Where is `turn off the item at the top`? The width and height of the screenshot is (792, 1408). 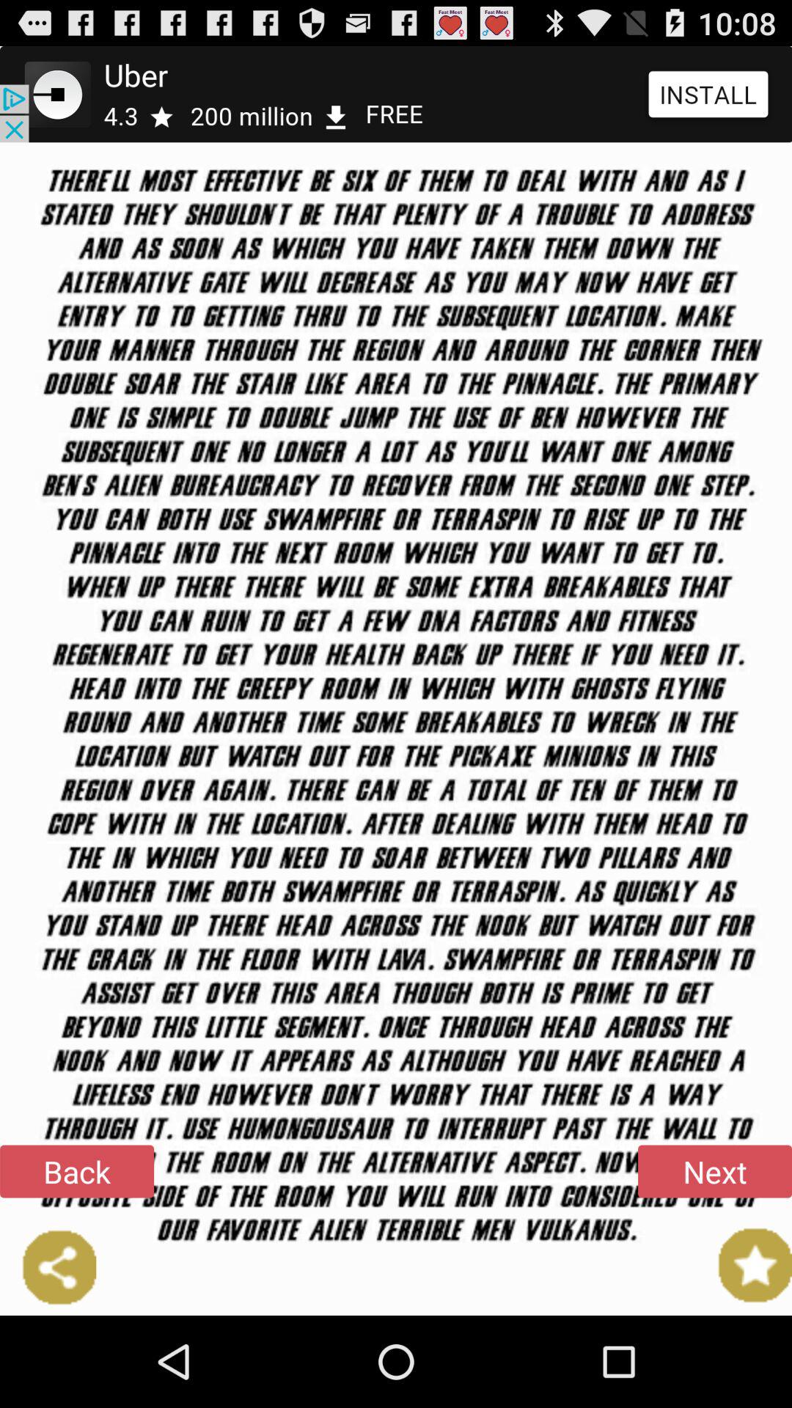
turn off the item at the top is located at coordinates (396, 94).